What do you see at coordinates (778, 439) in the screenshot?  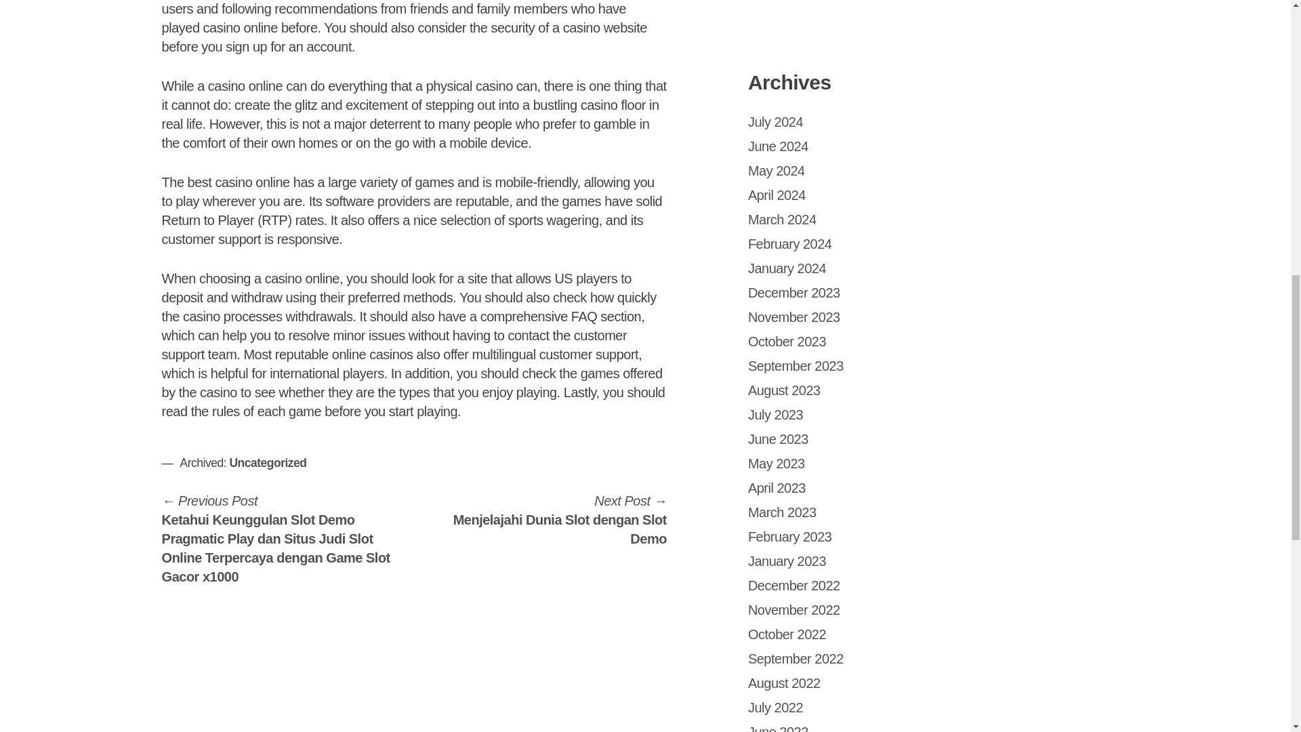 I see `June 2023` at bounding box center [778, 439].